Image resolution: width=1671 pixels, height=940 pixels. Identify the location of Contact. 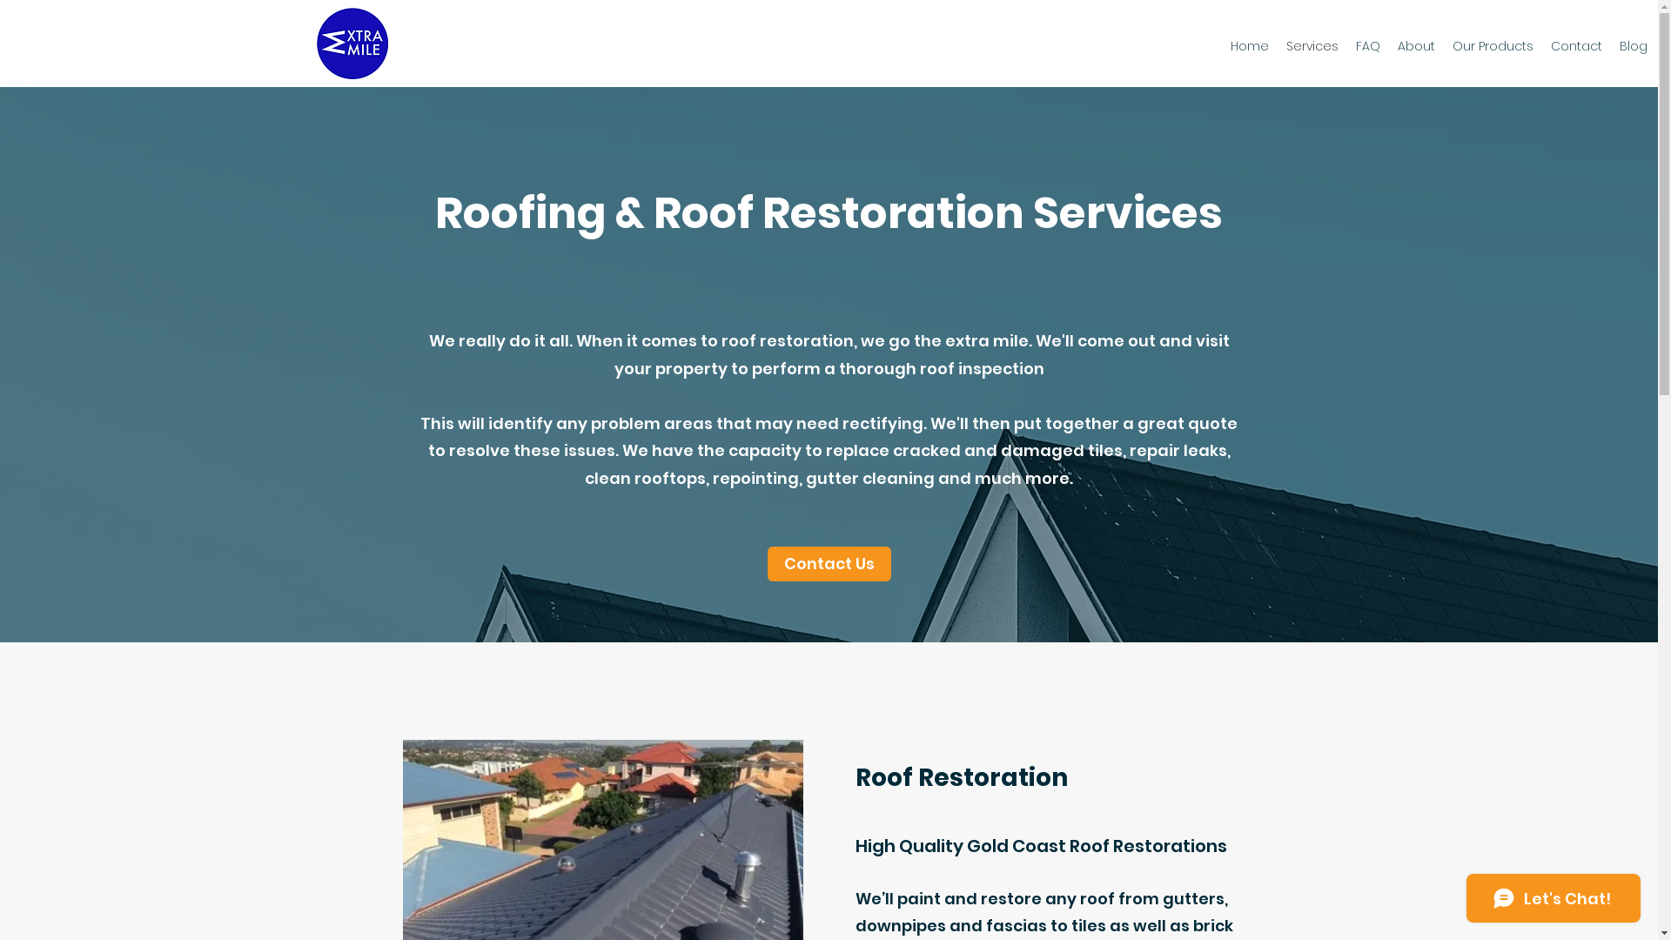
(1577, 46).